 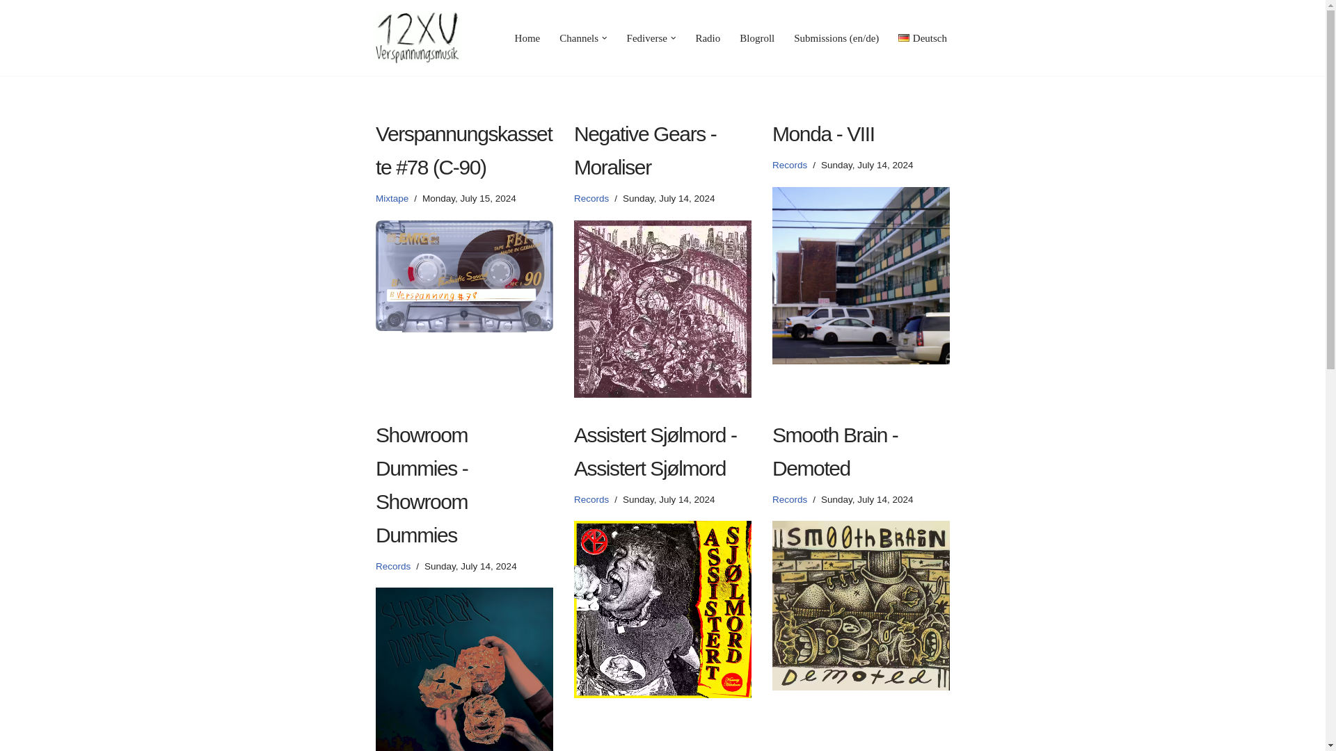 What do you see at coordinates (861, 275) in the screenshot?
I see `Monda - VIII` at bounding box center [861, 275].